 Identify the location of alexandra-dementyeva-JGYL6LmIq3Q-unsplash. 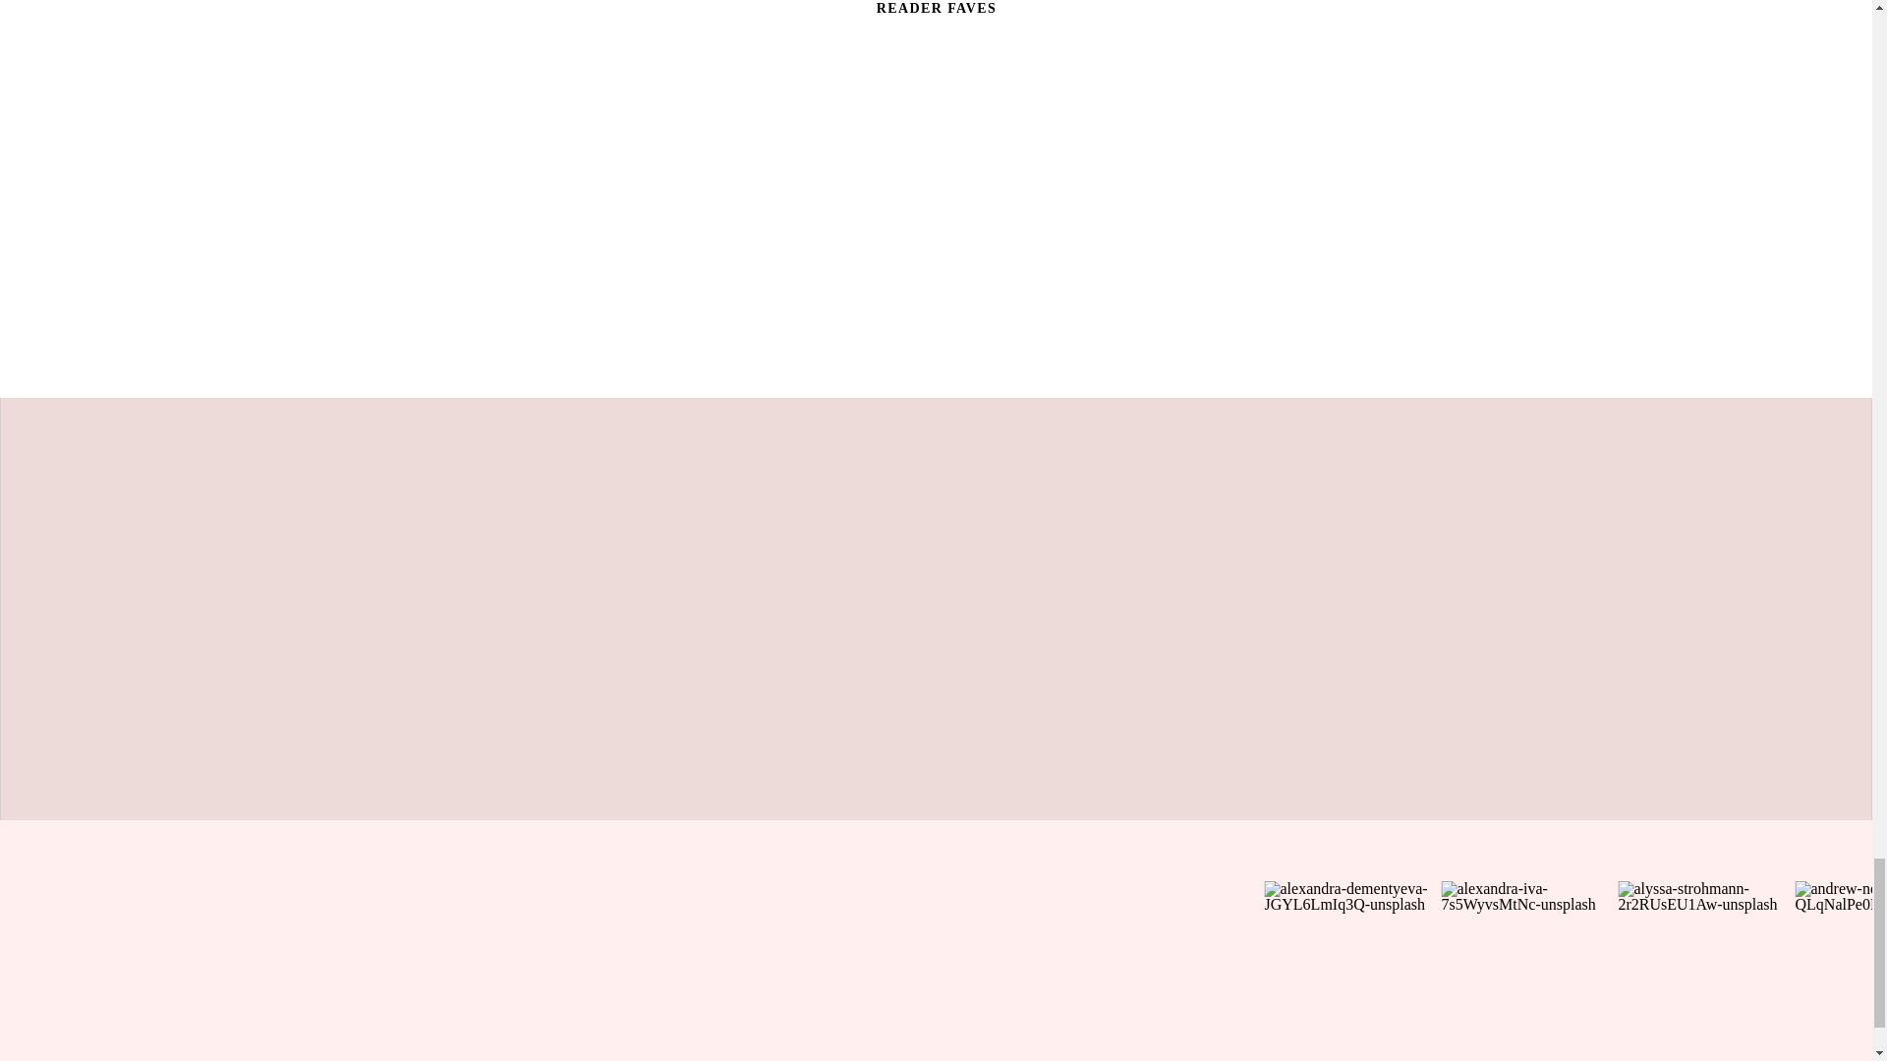
(1352, 969).